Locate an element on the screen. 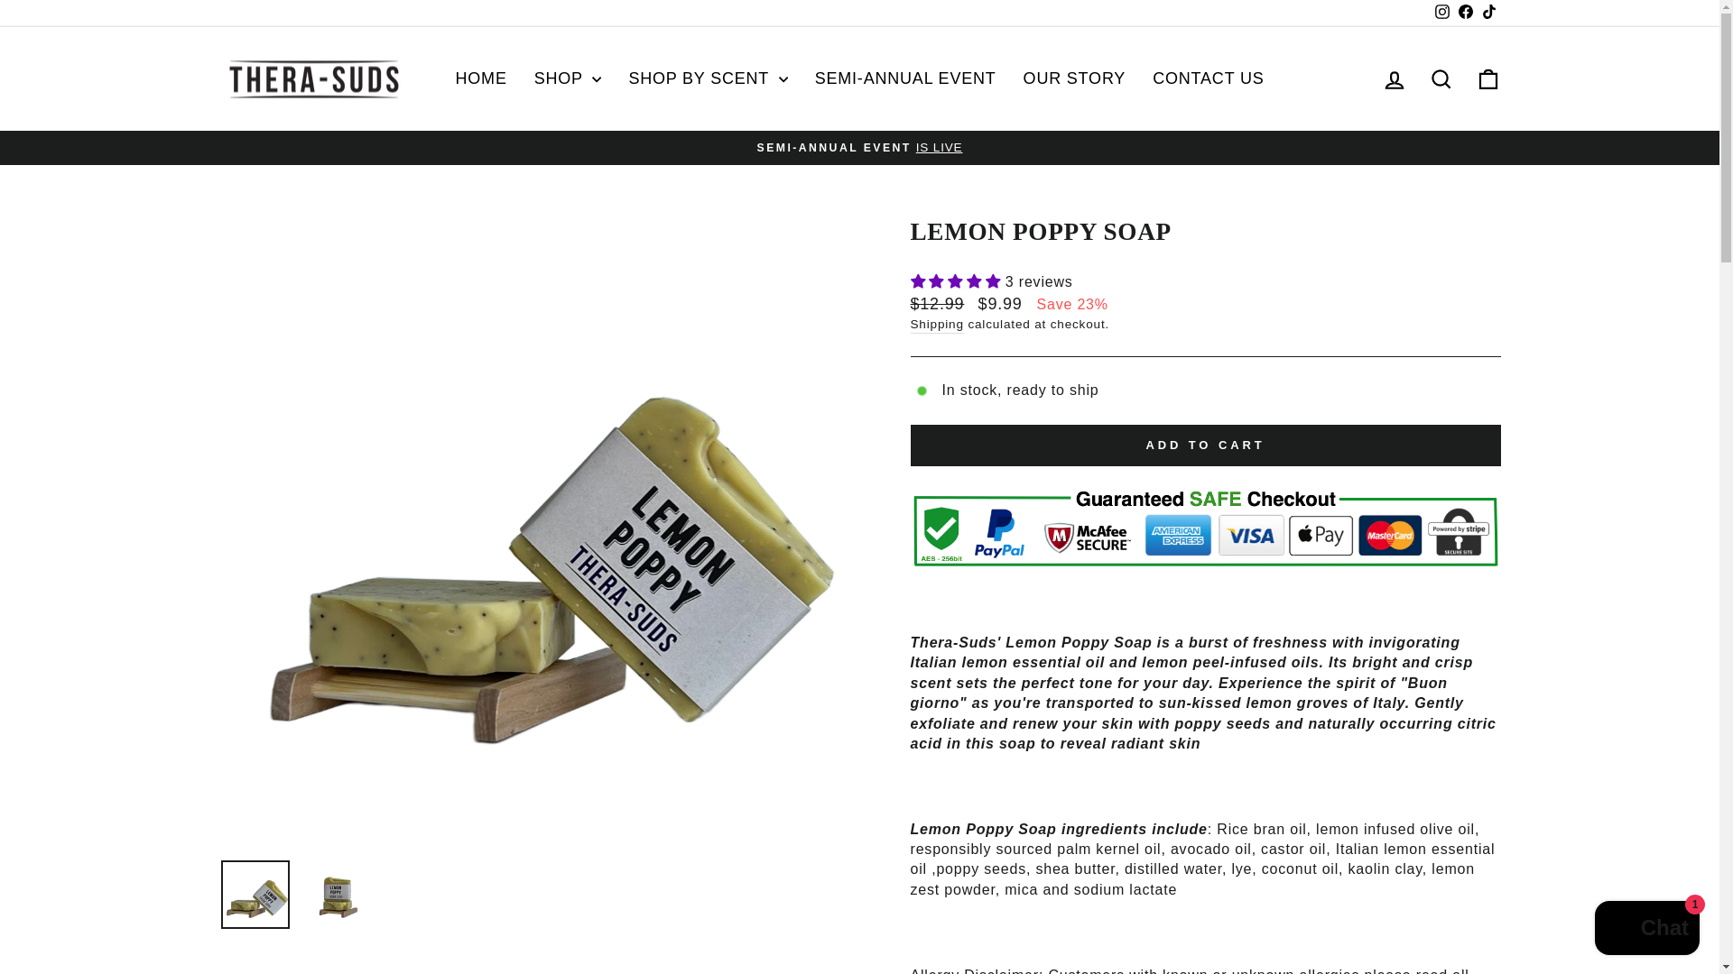 The width and height of the screenshot is (1733, 974). Thera-Suds  on TikTok is located at coordinates (1487, 13).